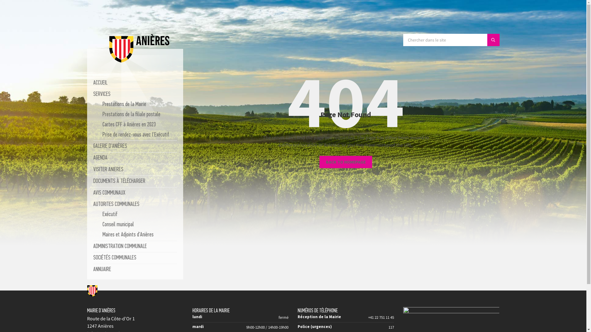  What do you see at coordinates (120, 247) in the screenshot?
I see `ADMINISTRATION COMMUNALE` at bounding box center [120, 247].